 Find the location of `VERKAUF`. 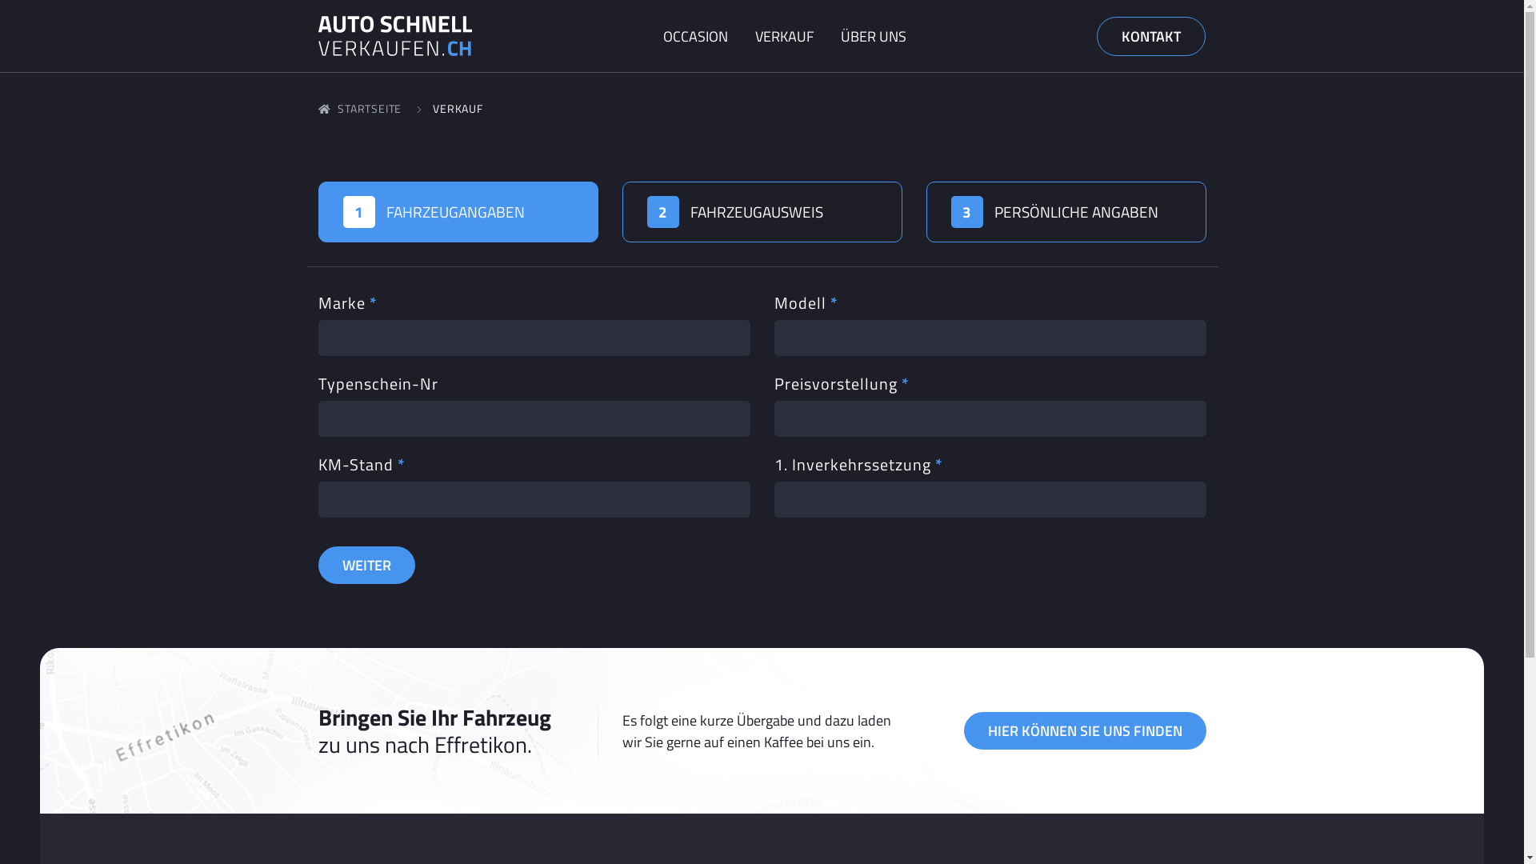

VERKAUF is located at coordinates (784, 35).